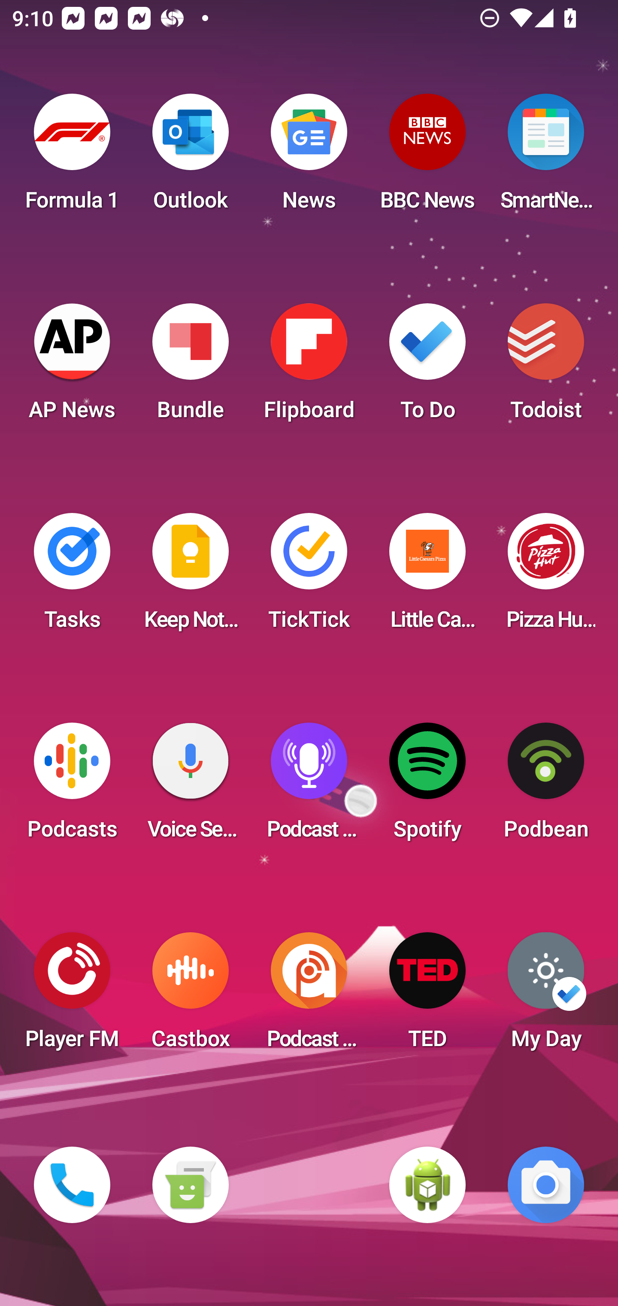 This screenshot has width=618, height=1306. Describe the element at coordinates (190, 157) in the screenshot. I see `Outlook` at that location.